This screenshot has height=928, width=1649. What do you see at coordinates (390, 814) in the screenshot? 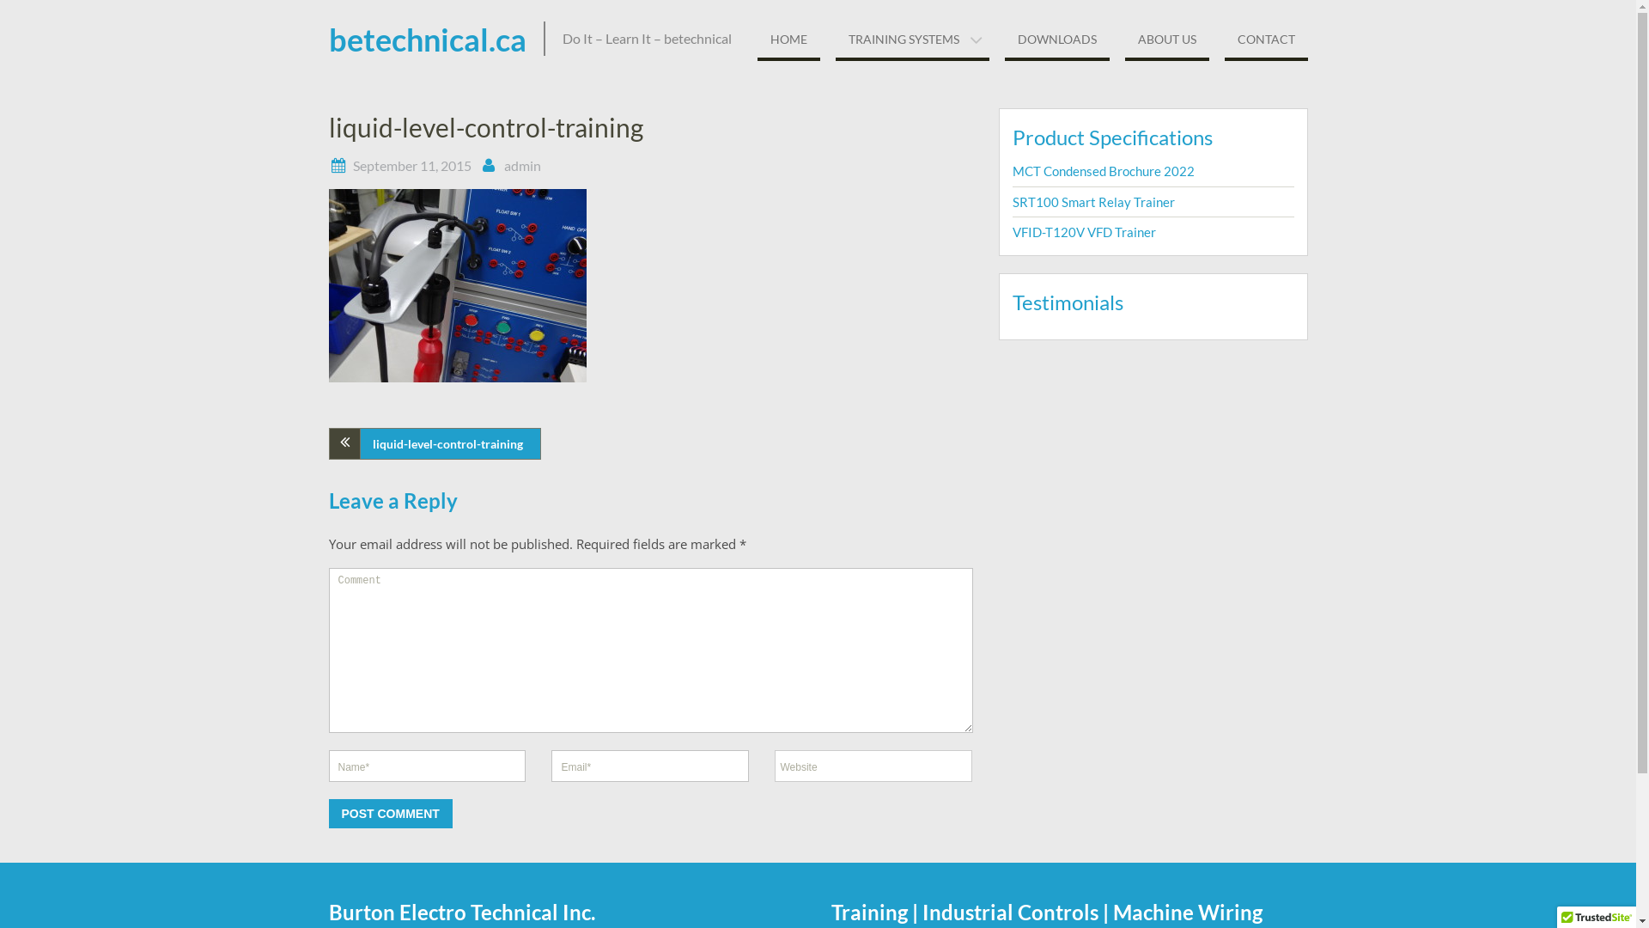
I see `Post Comment` at bounding box center [390, 814].